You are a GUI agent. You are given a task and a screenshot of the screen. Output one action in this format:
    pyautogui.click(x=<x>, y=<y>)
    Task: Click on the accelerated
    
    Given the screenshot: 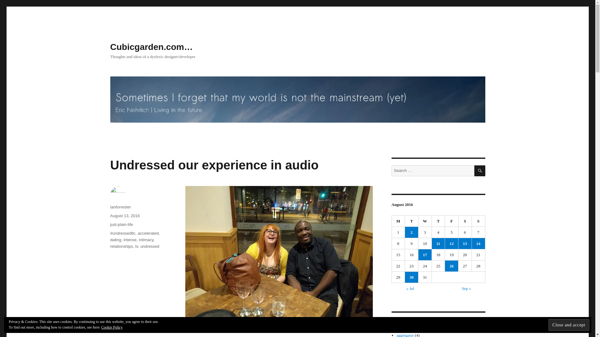 What is the action you would take?
    pyautogui.click(x=148, y=233)
    